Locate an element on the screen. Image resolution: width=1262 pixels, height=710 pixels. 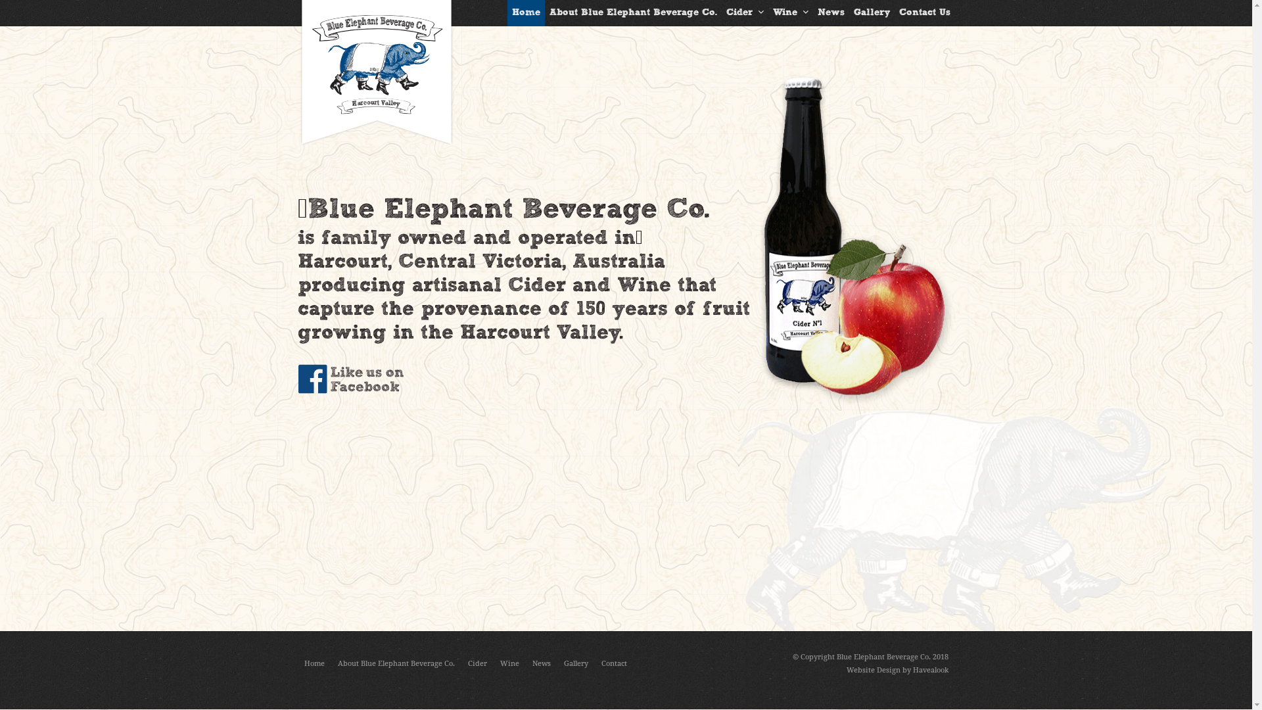
Gallery is located at coordinates (576, 664).